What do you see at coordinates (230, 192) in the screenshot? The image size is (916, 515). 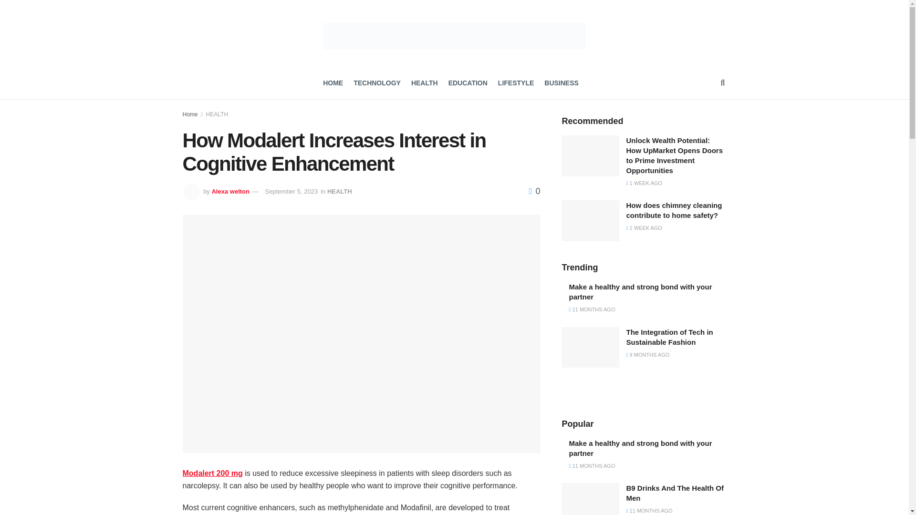 I see `Alexa welton` at bounding box center [230, 192].